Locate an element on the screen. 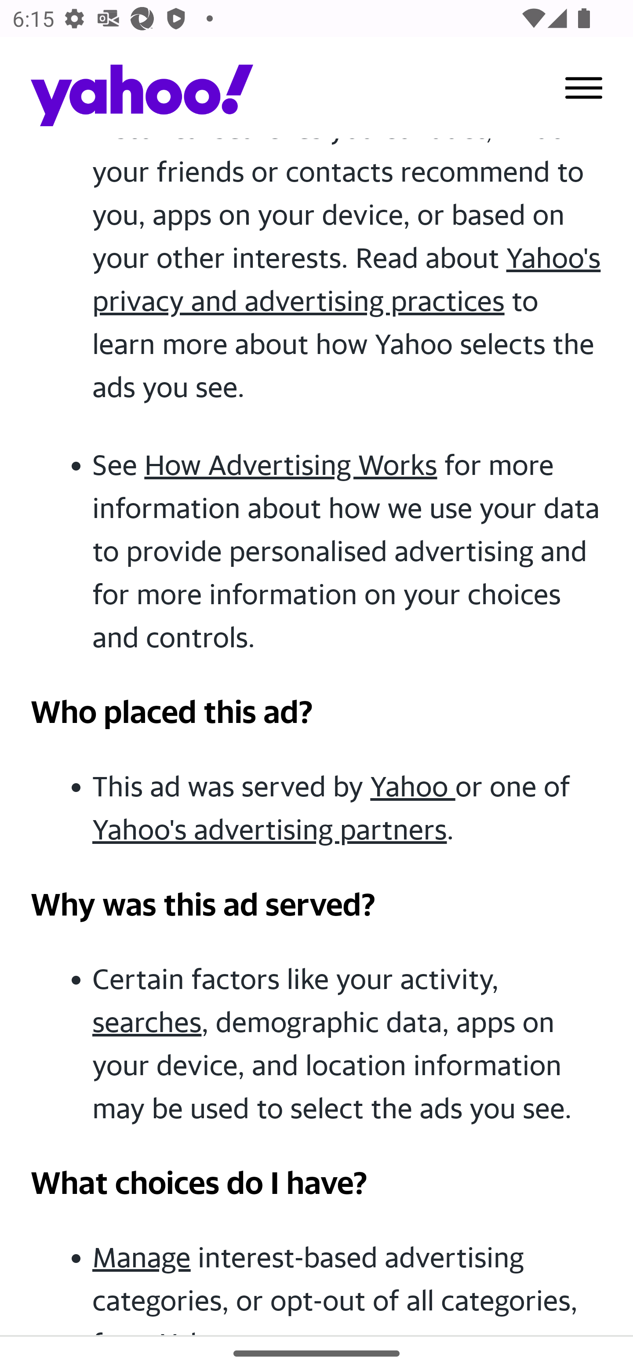 Image resolution: width=633 pixels, height=1372 pixels. Manage is located at coordinates (142, 1257).